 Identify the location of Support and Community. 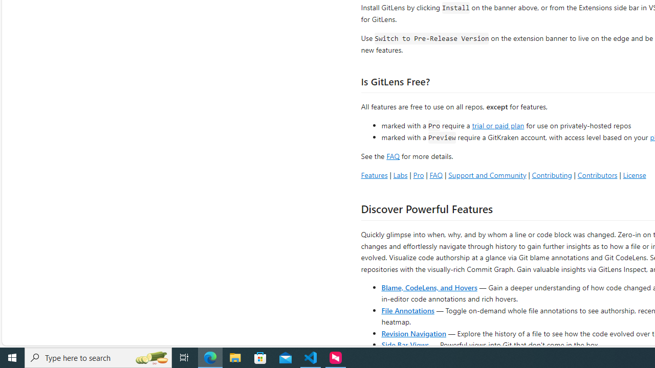
(487, 175).